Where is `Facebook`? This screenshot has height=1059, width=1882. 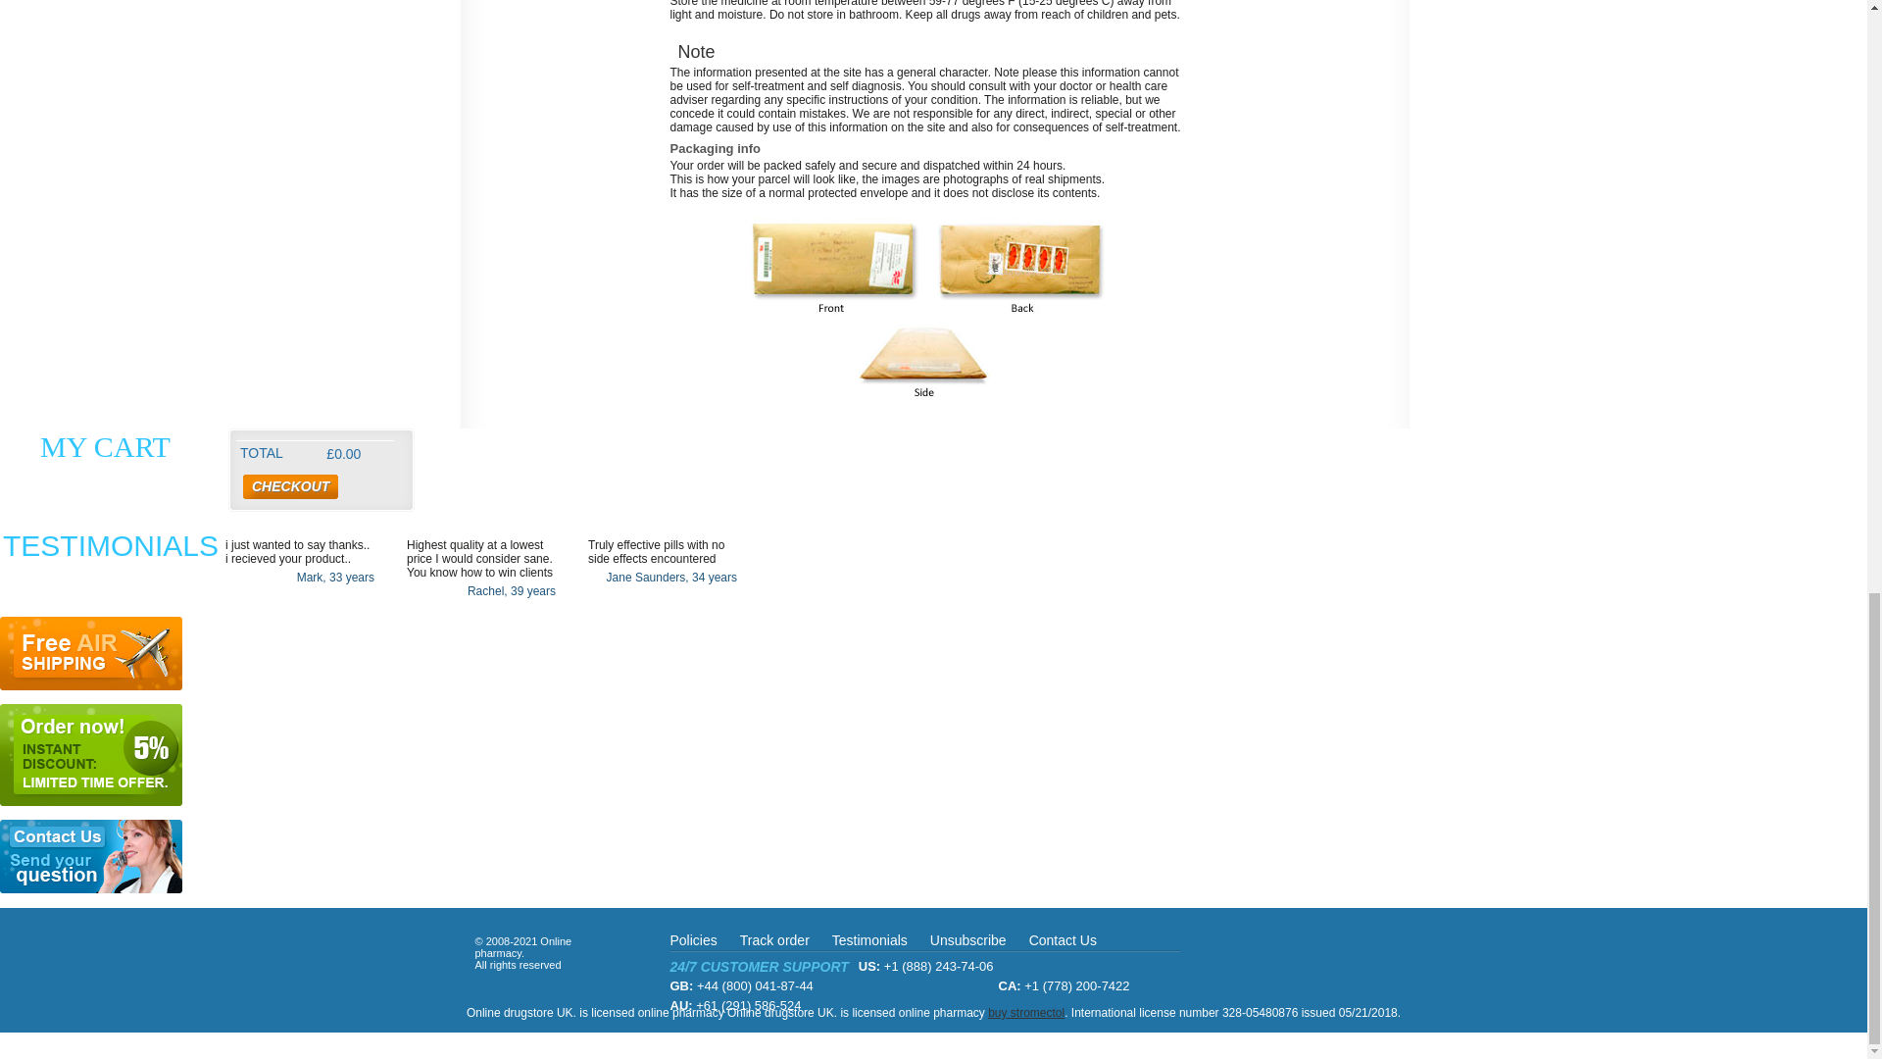
Facebook is located at coordinates (1255, 953).